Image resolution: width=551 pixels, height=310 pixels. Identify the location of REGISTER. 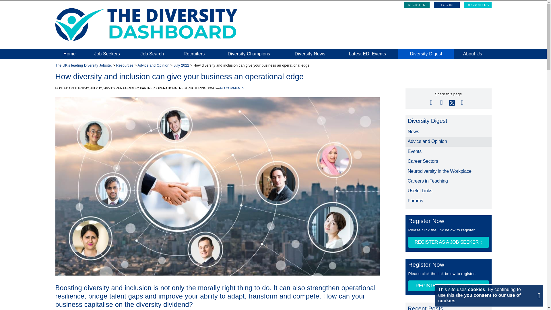
(417, 5).